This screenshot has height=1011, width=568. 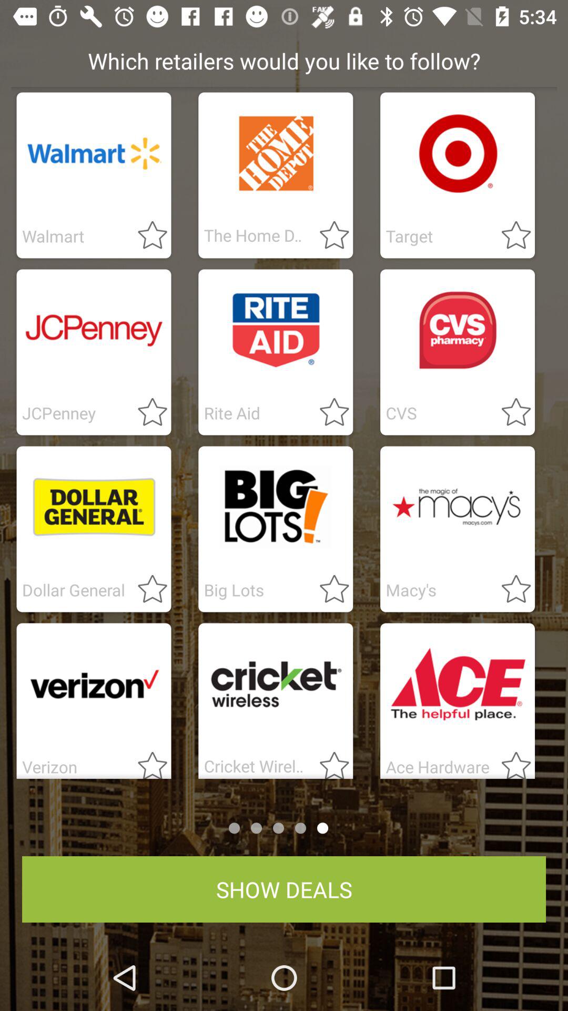 What do you see at coordinates (510, 761) in the screenshot?
I see `toggle favorite` at bounding box center [510, 761].